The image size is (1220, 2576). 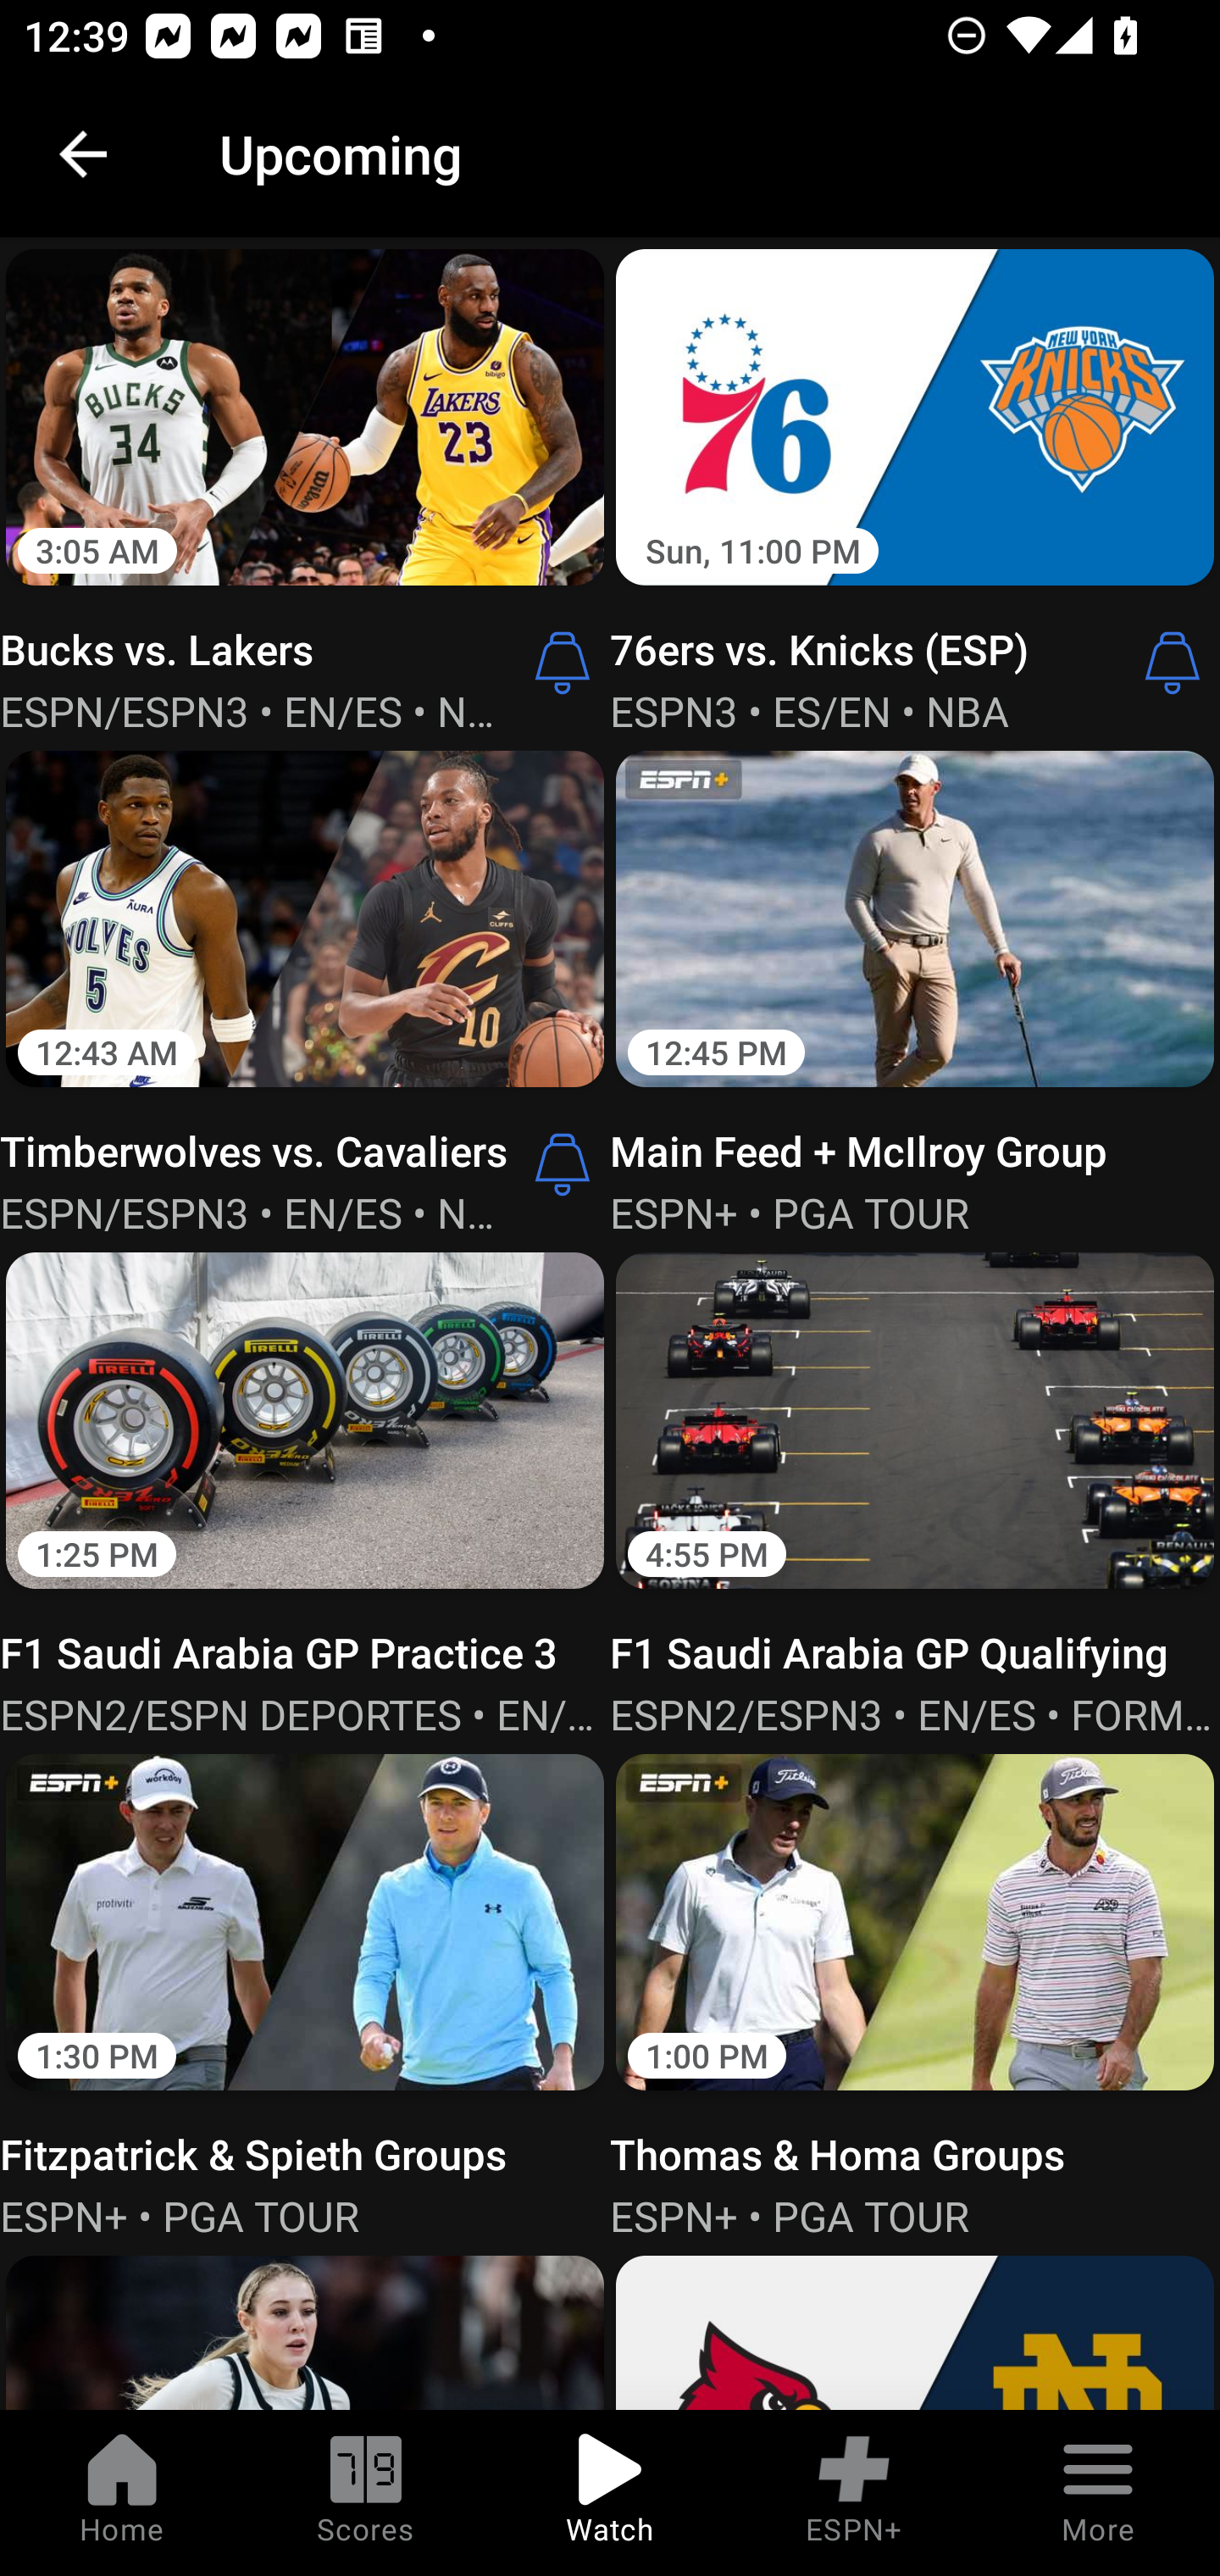 What do you see at coordinates (563, 663) in the screenshot?
I see `Alerts` at bounding box center [563, 663].